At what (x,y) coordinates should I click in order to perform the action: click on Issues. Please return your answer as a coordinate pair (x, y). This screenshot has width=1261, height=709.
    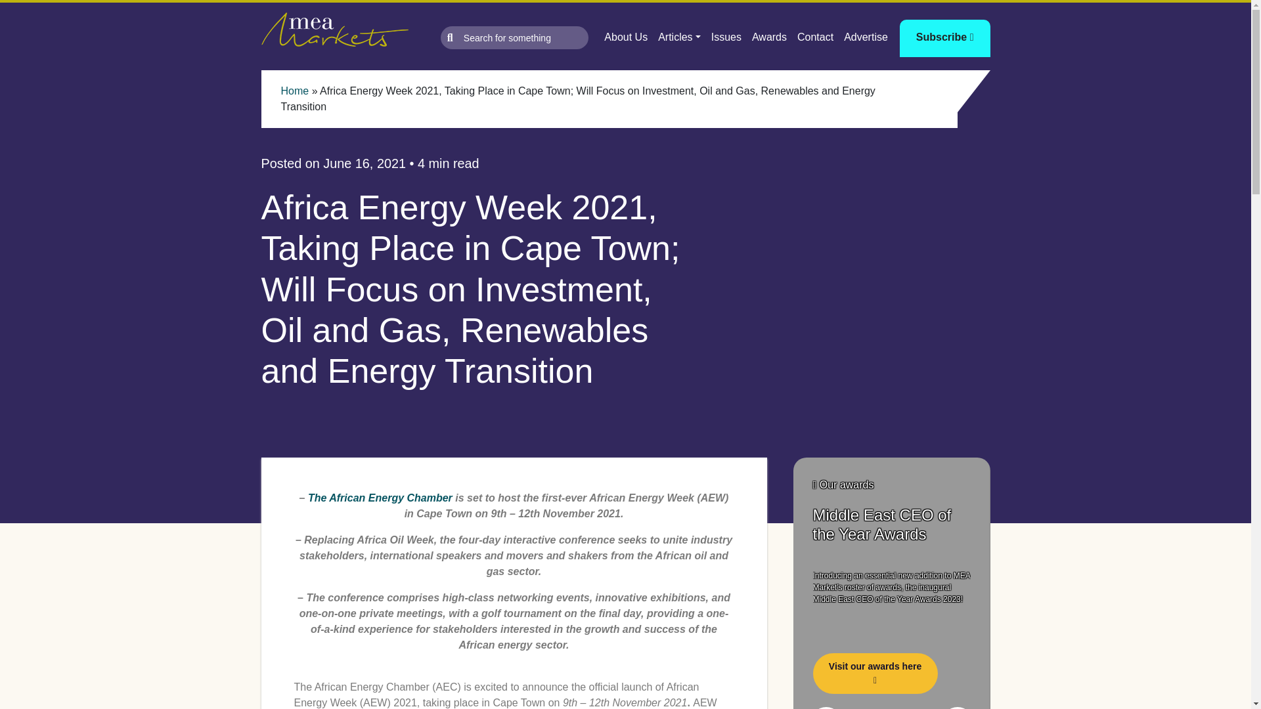
    Looking at the image, I should click on (726, 37).